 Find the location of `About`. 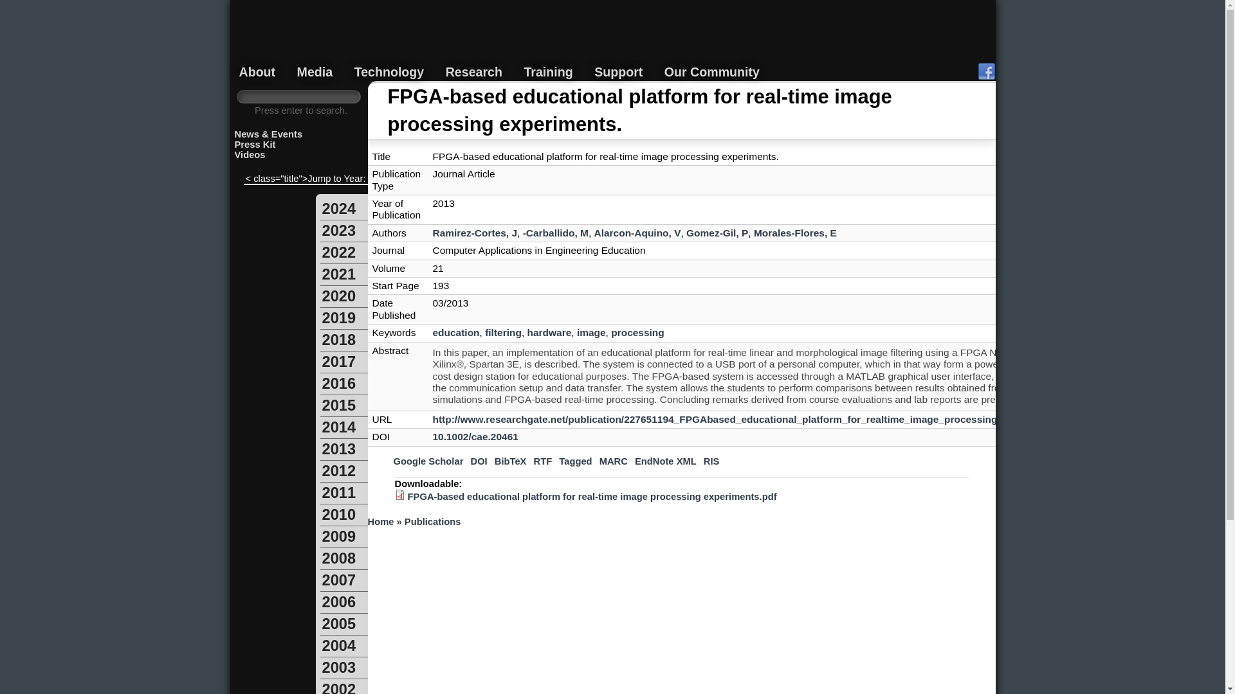

About is located at coordinates (257, 72).